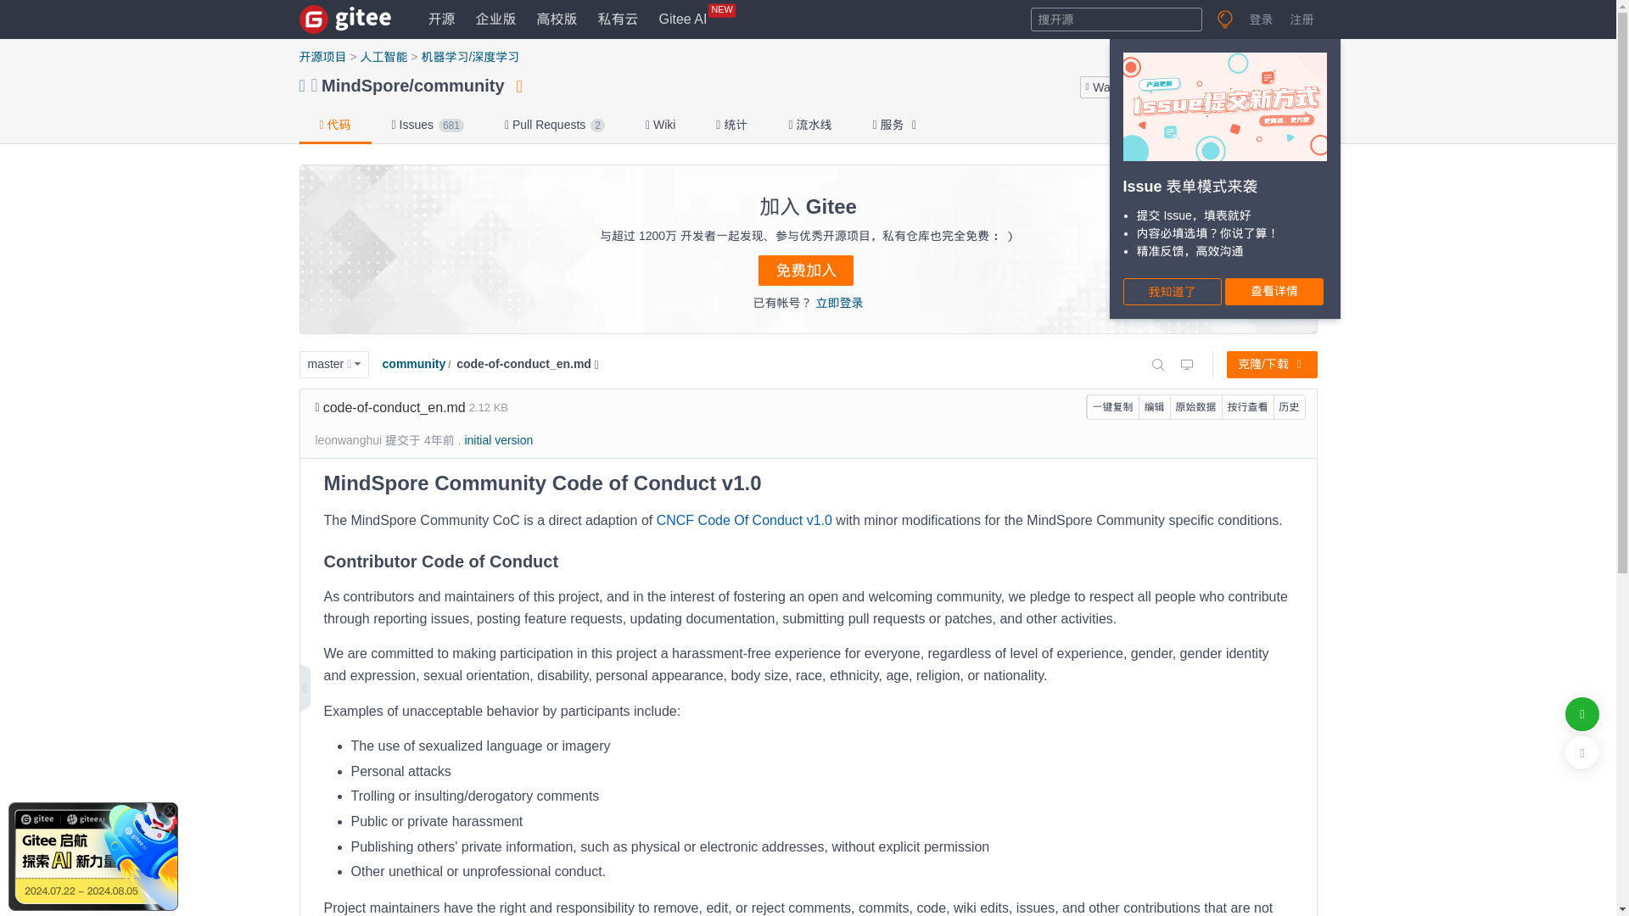 This screenshot has height=916, width=1629. What do you see at coordinates (1227, 87) in the screenshot?
I see `1K` at bounding box center [1227, 87].